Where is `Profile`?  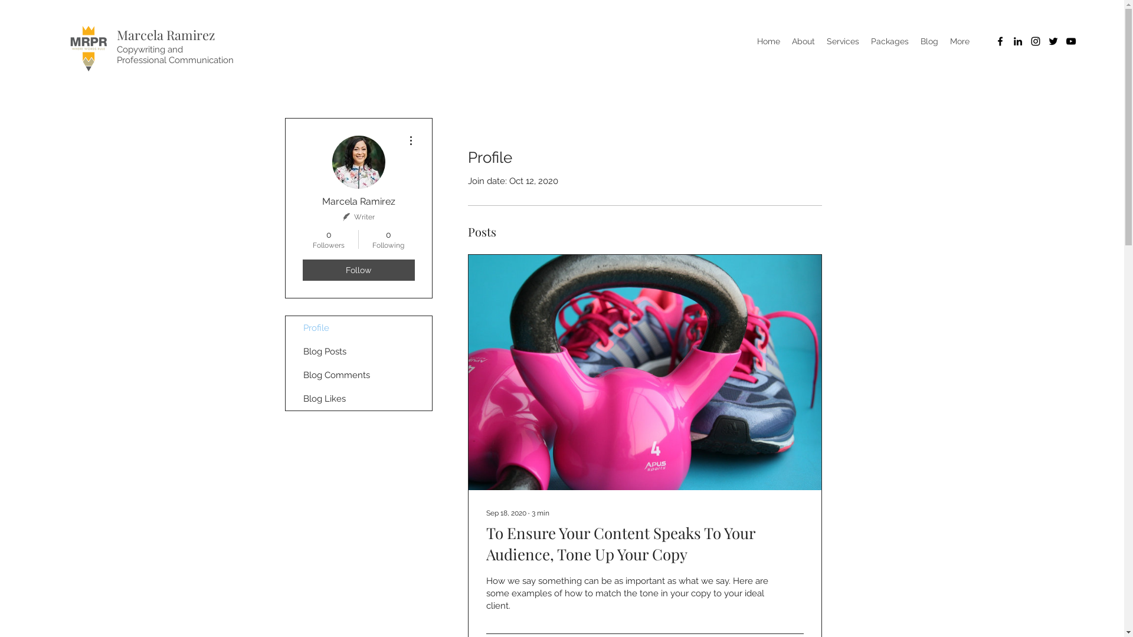 Profile is located at coordinates (359, 328).